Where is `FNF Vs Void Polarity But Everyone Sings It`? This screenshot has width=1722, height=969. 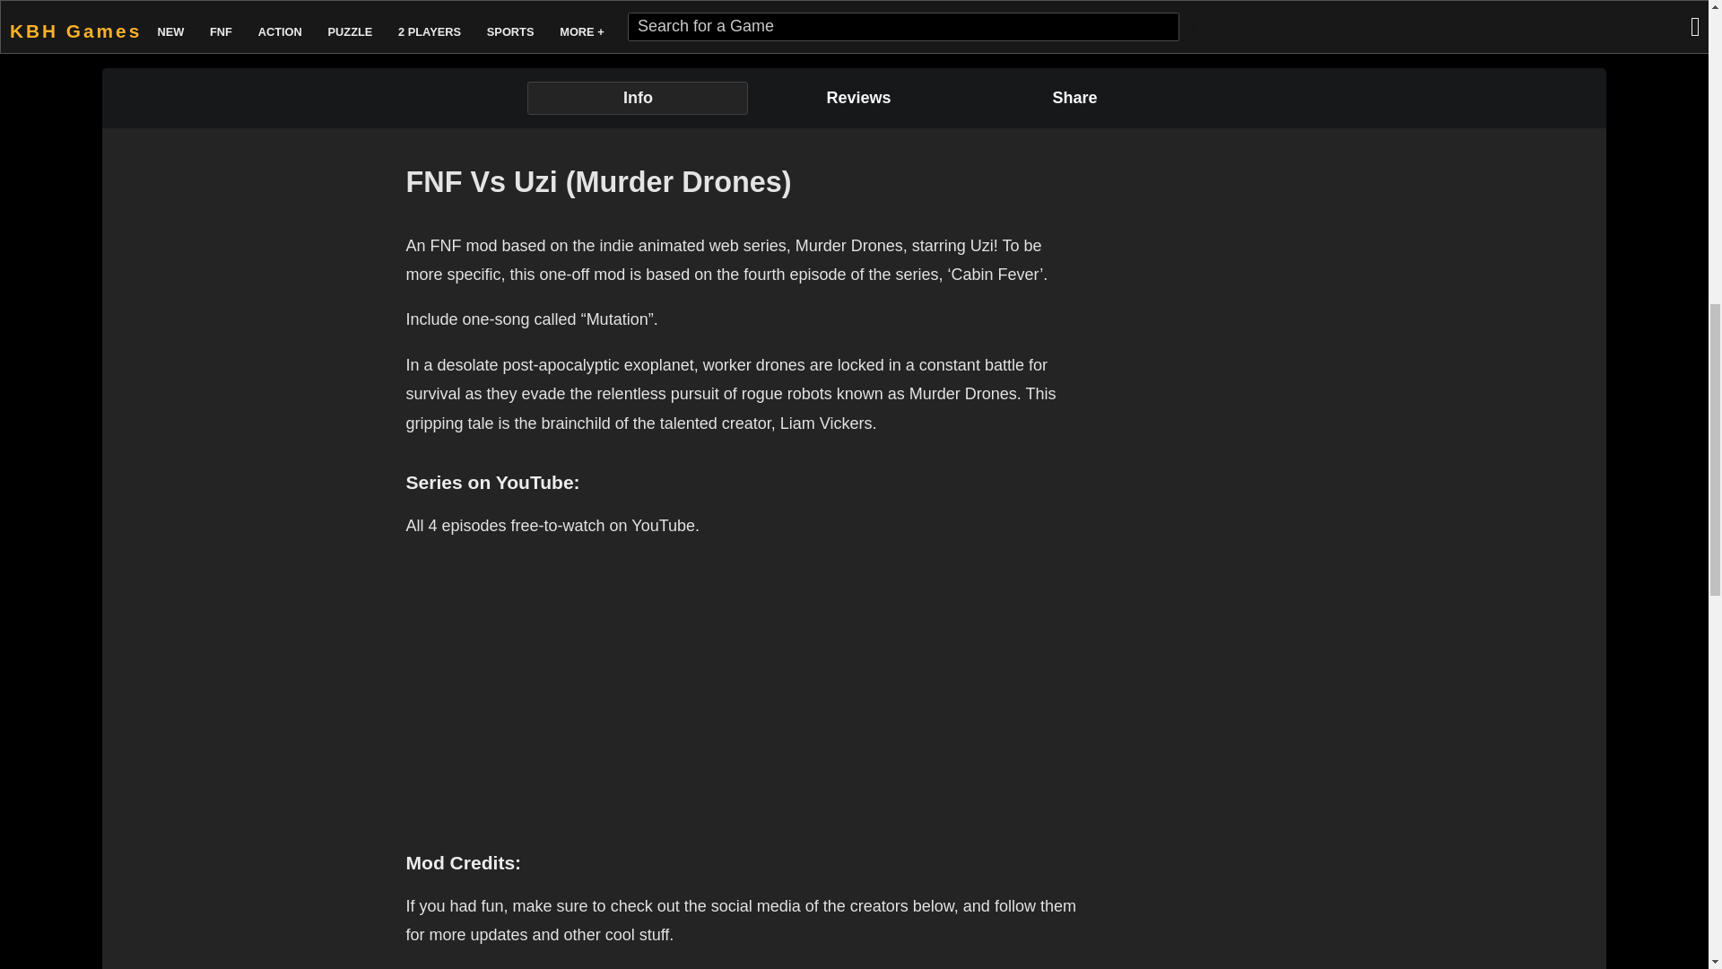 FNF Vs Void Polarity But Everyone Sings It is located at coordinates (818, 9).